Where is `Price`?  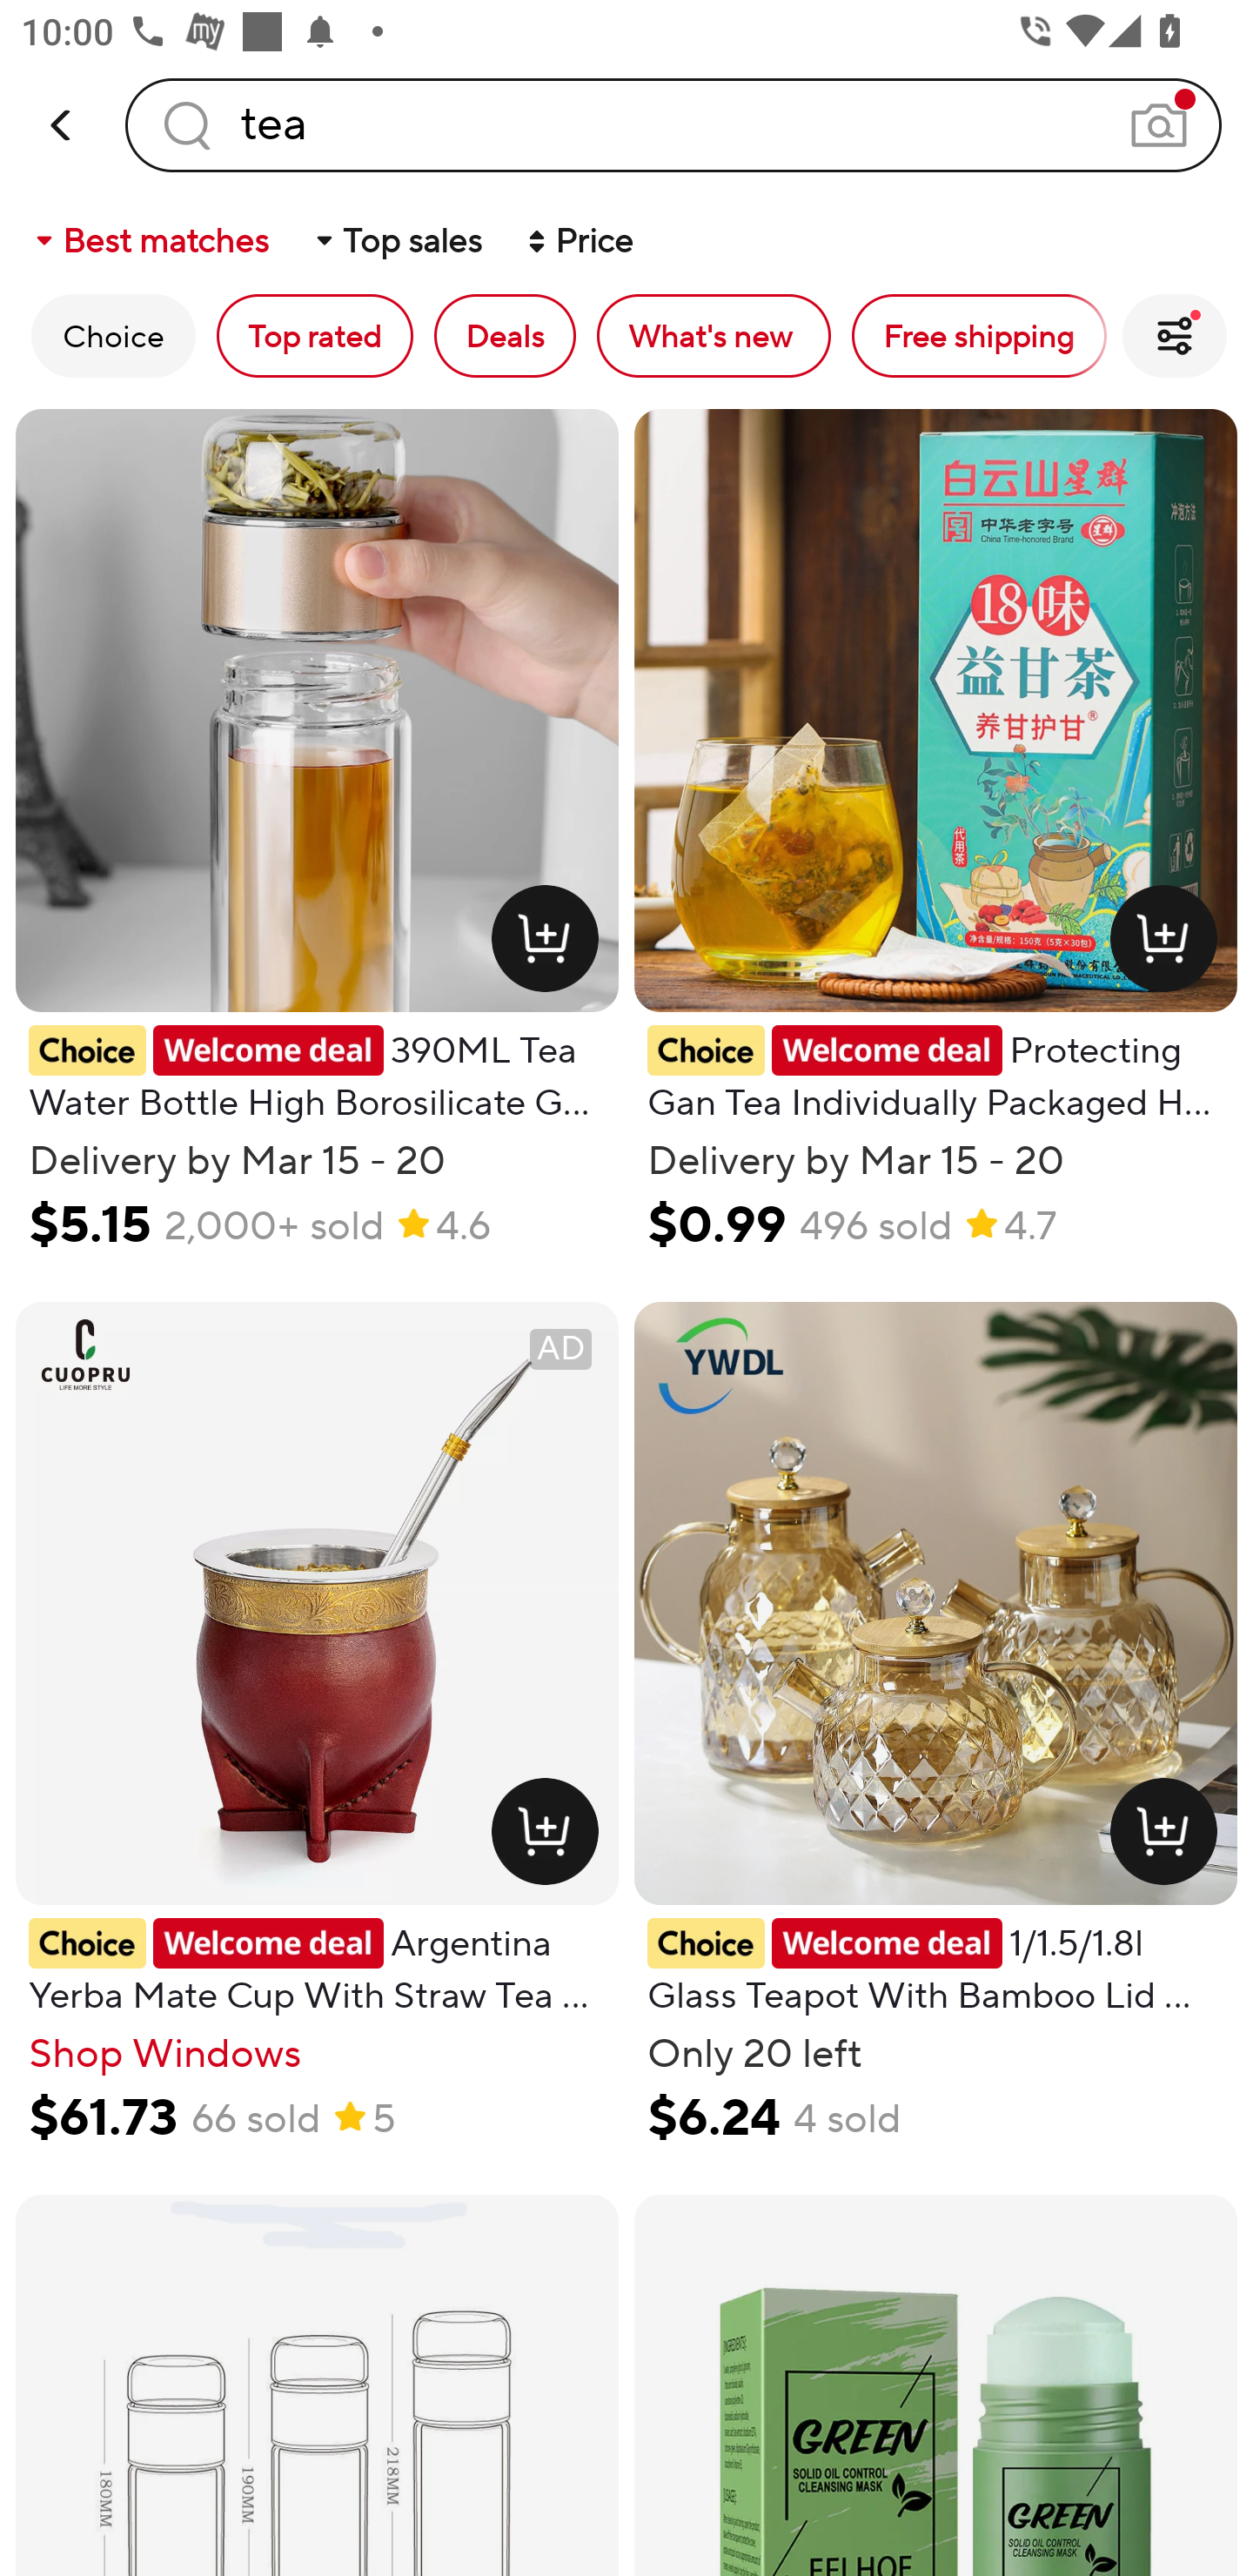 Price is located at coordinates (578, 240).